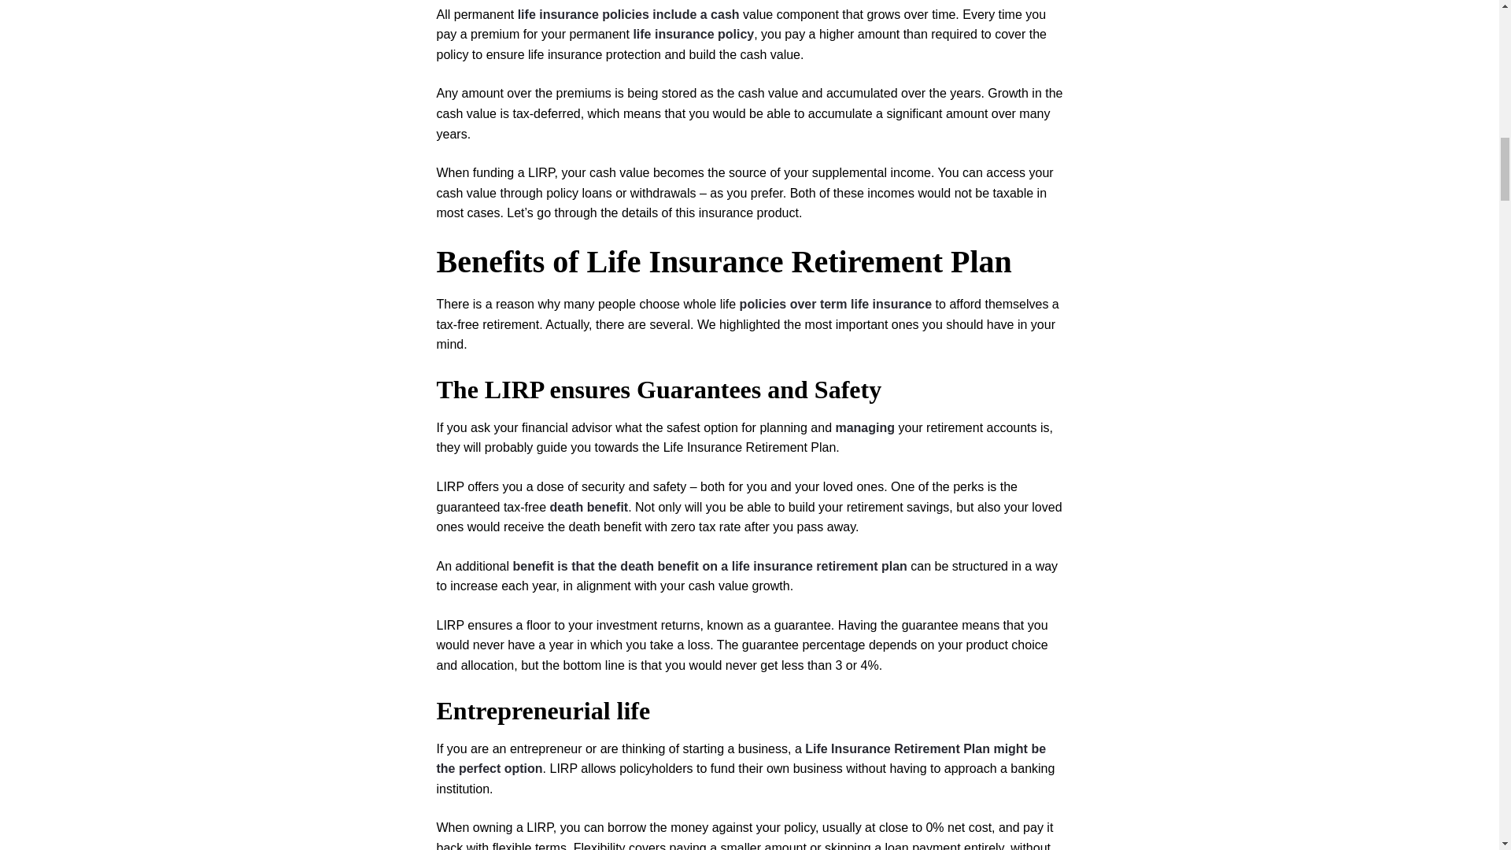 This screenshot has width=1511, height=850. I want to click on life insurance policy, so click(693, 33).